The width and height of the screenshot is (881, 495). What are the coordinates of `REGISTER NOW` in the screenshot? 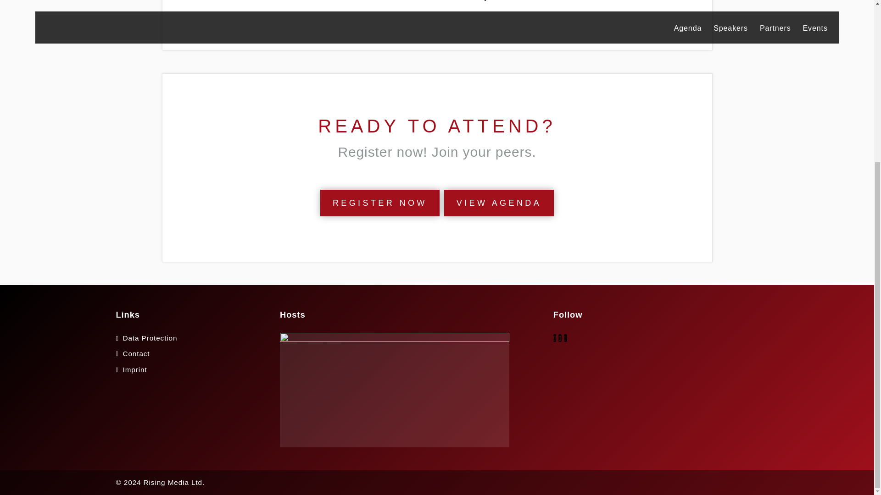 It's located at (380, 203).